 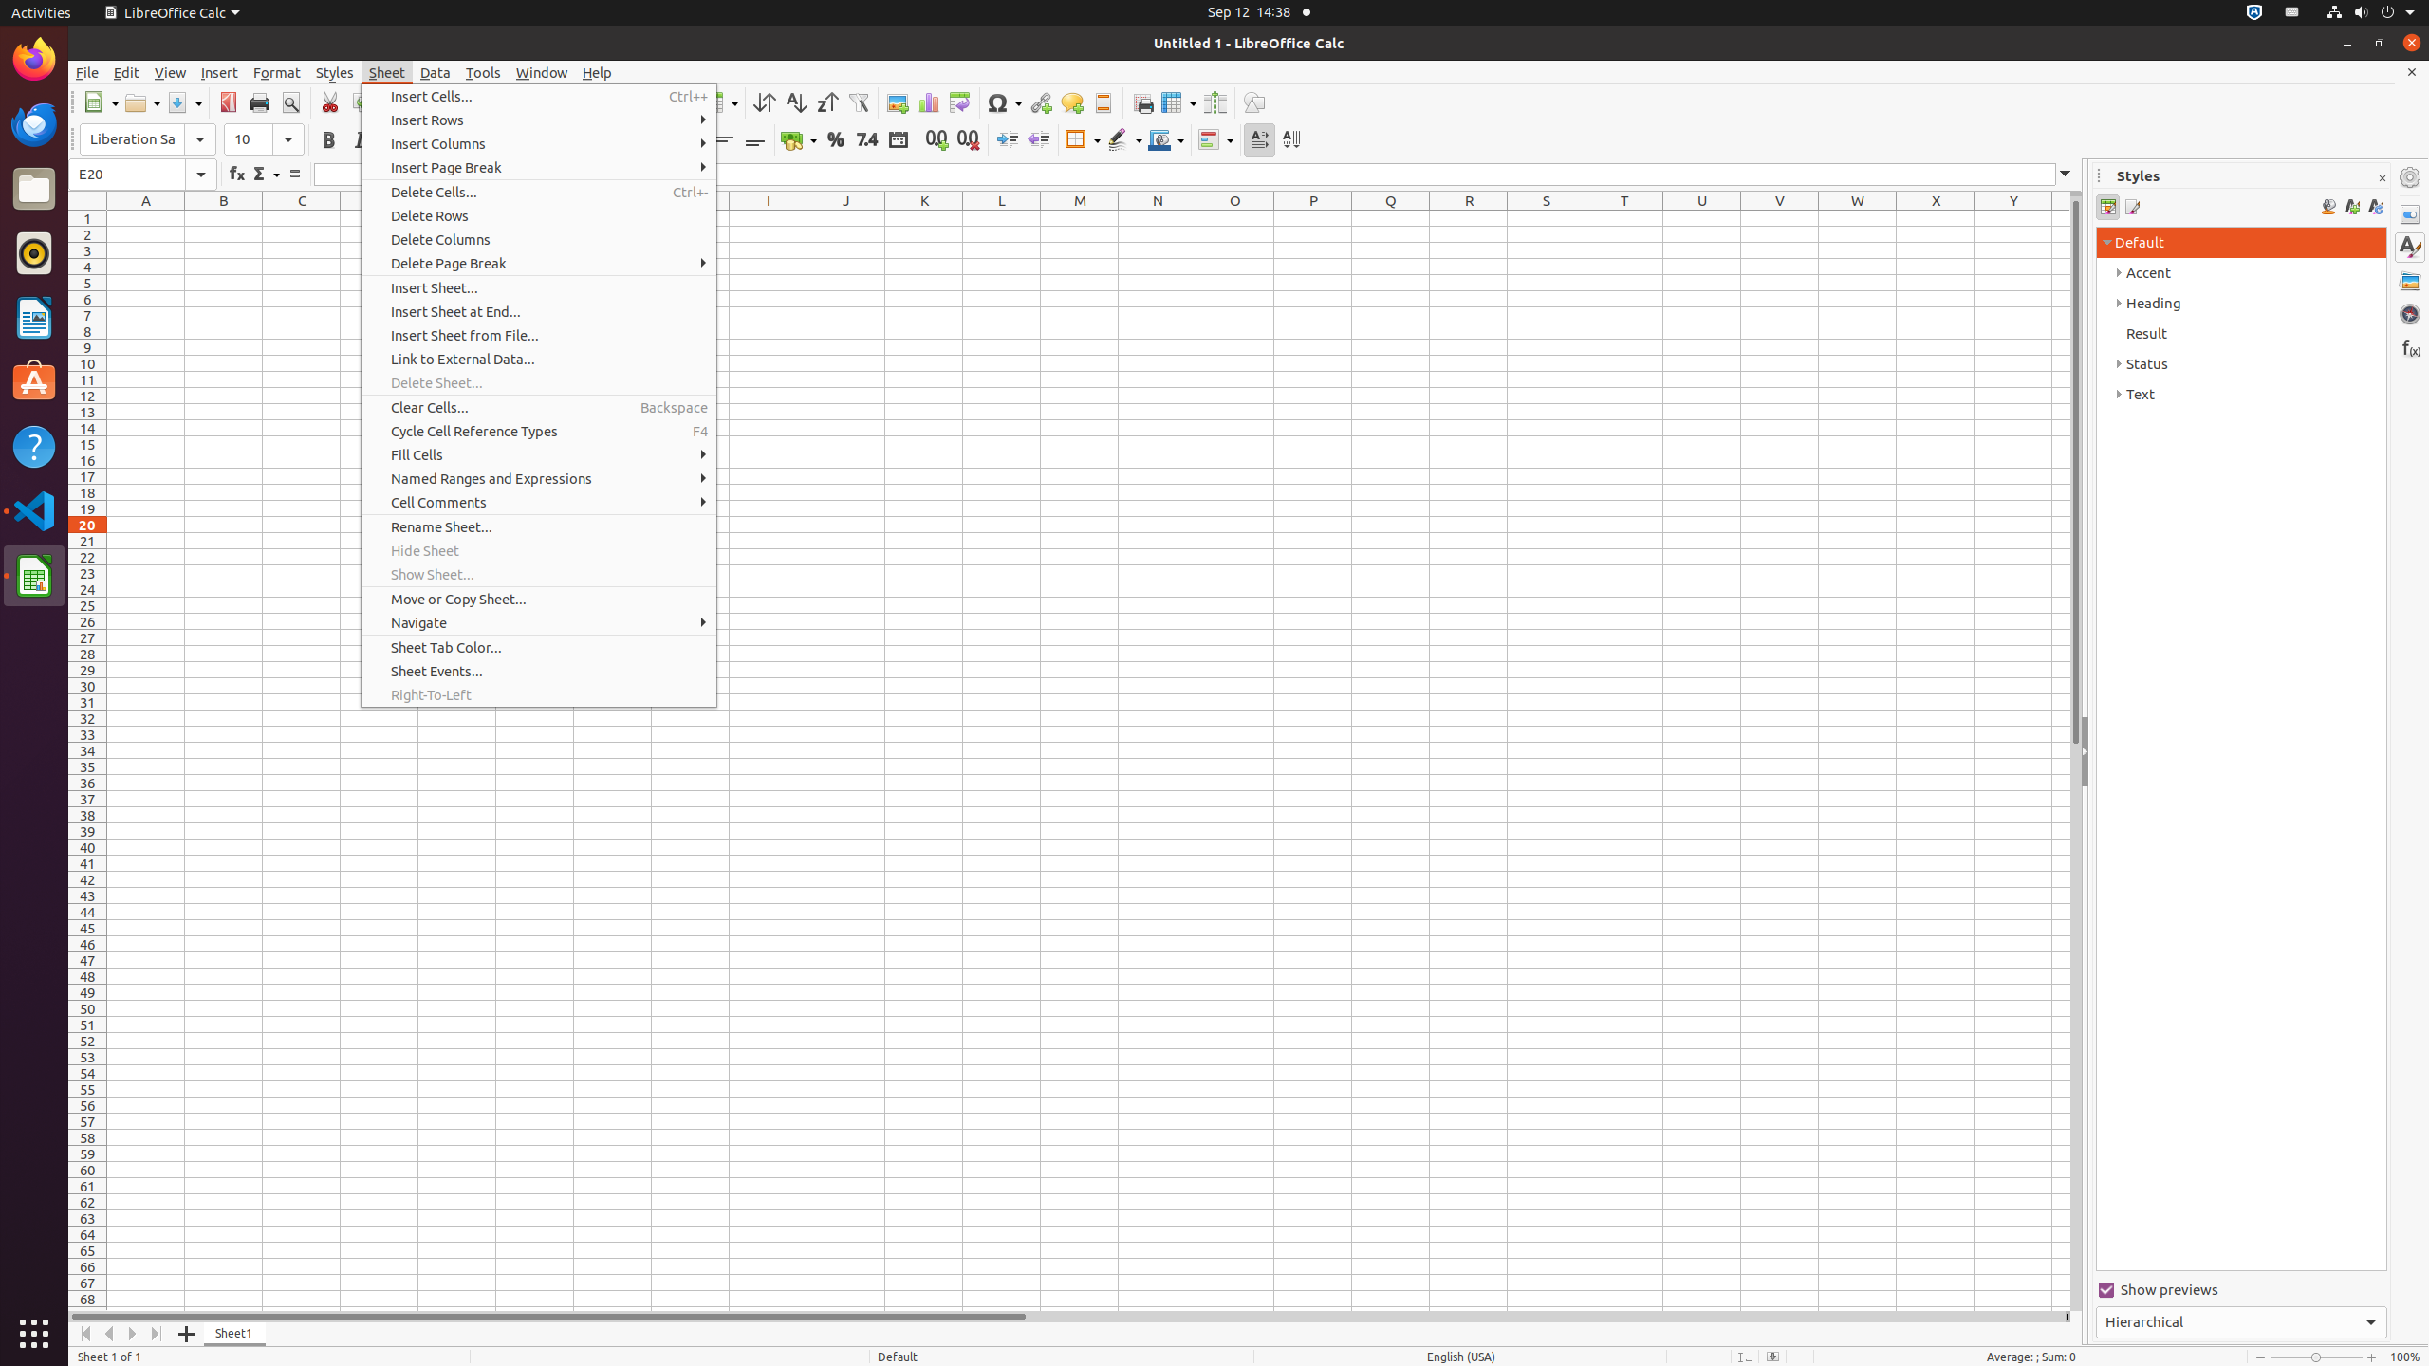 I want to click on Rhythmbox, so click(x=34, y=253).